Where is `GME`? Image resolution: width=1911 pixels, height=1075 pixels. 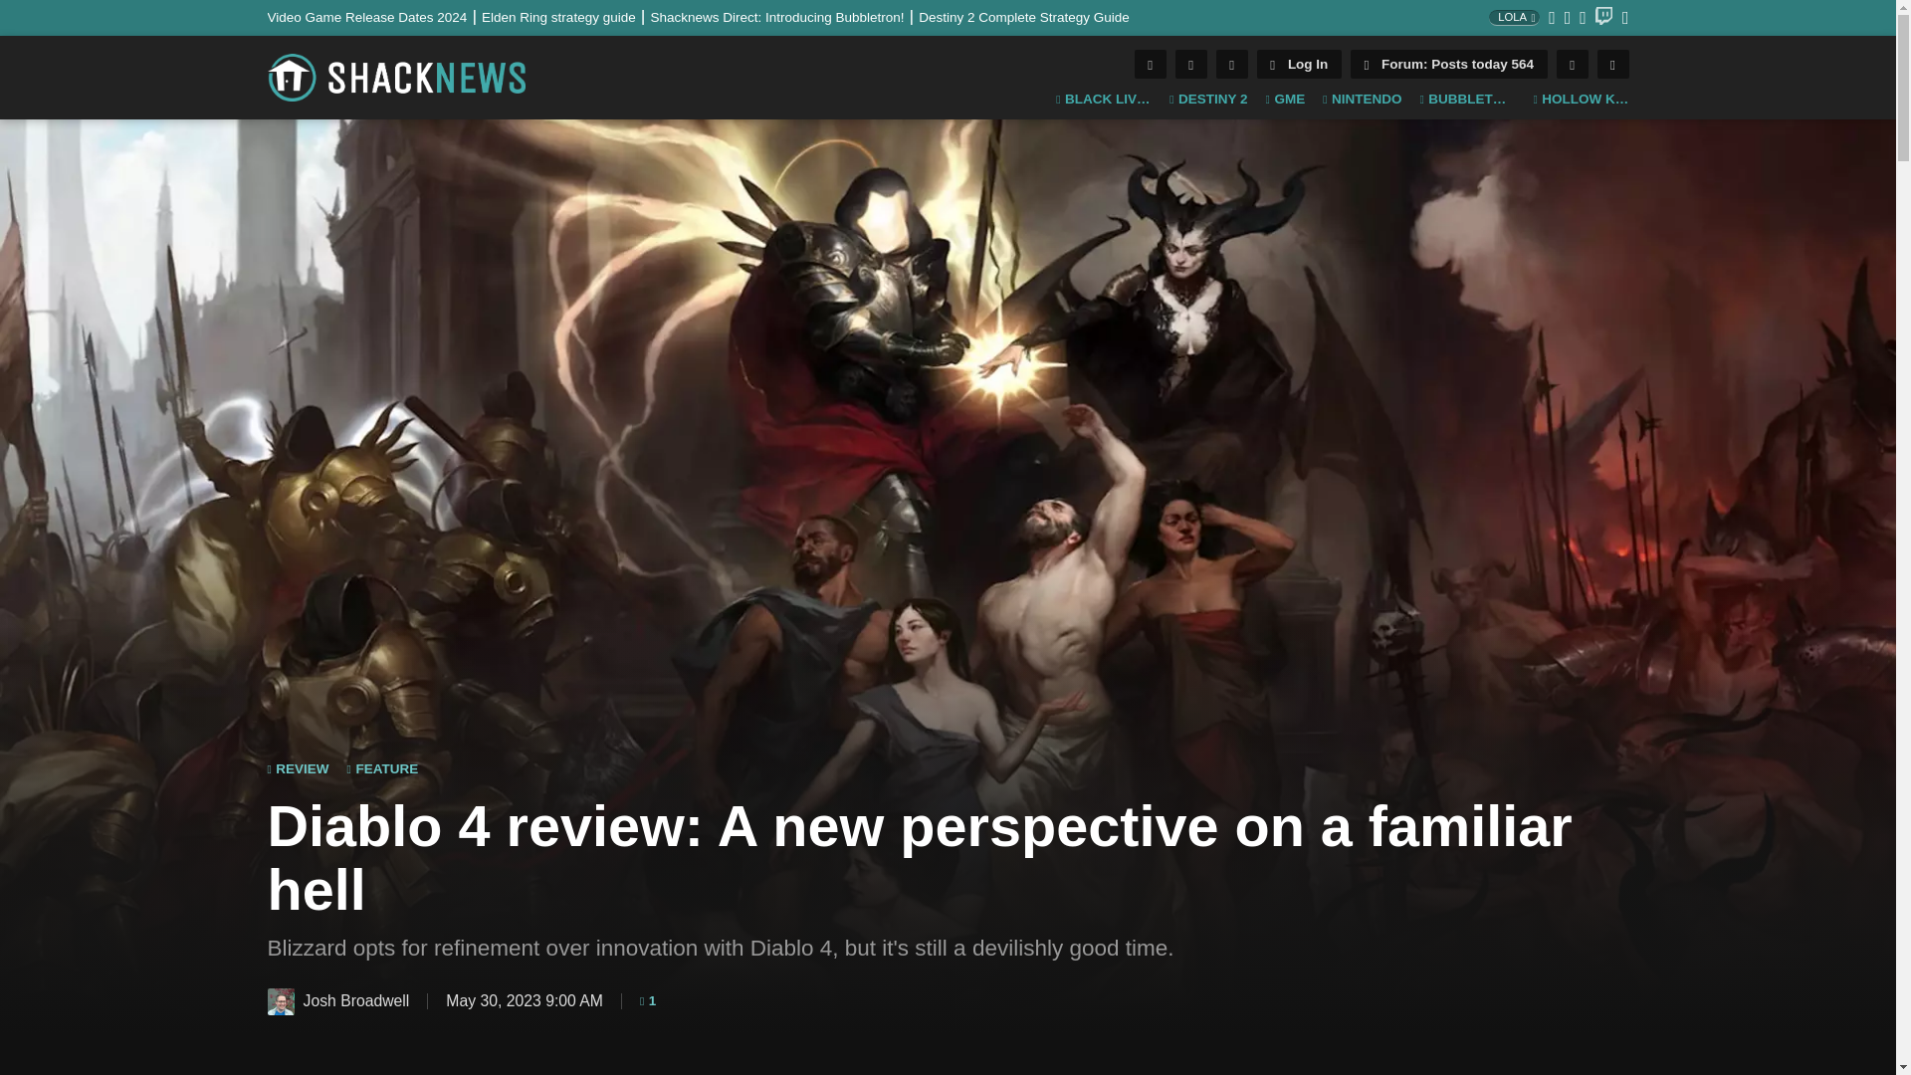
GME is located at coordinates (1285, 100).